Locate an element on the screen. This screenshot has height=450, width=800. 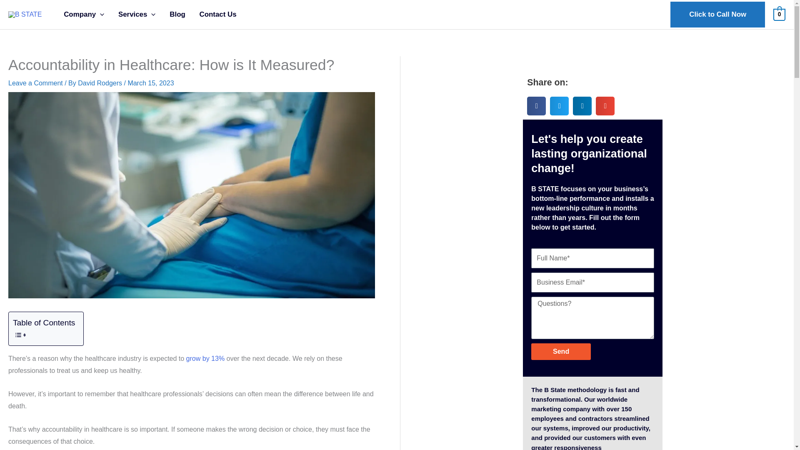
Company is located at coordinates (84, 15).